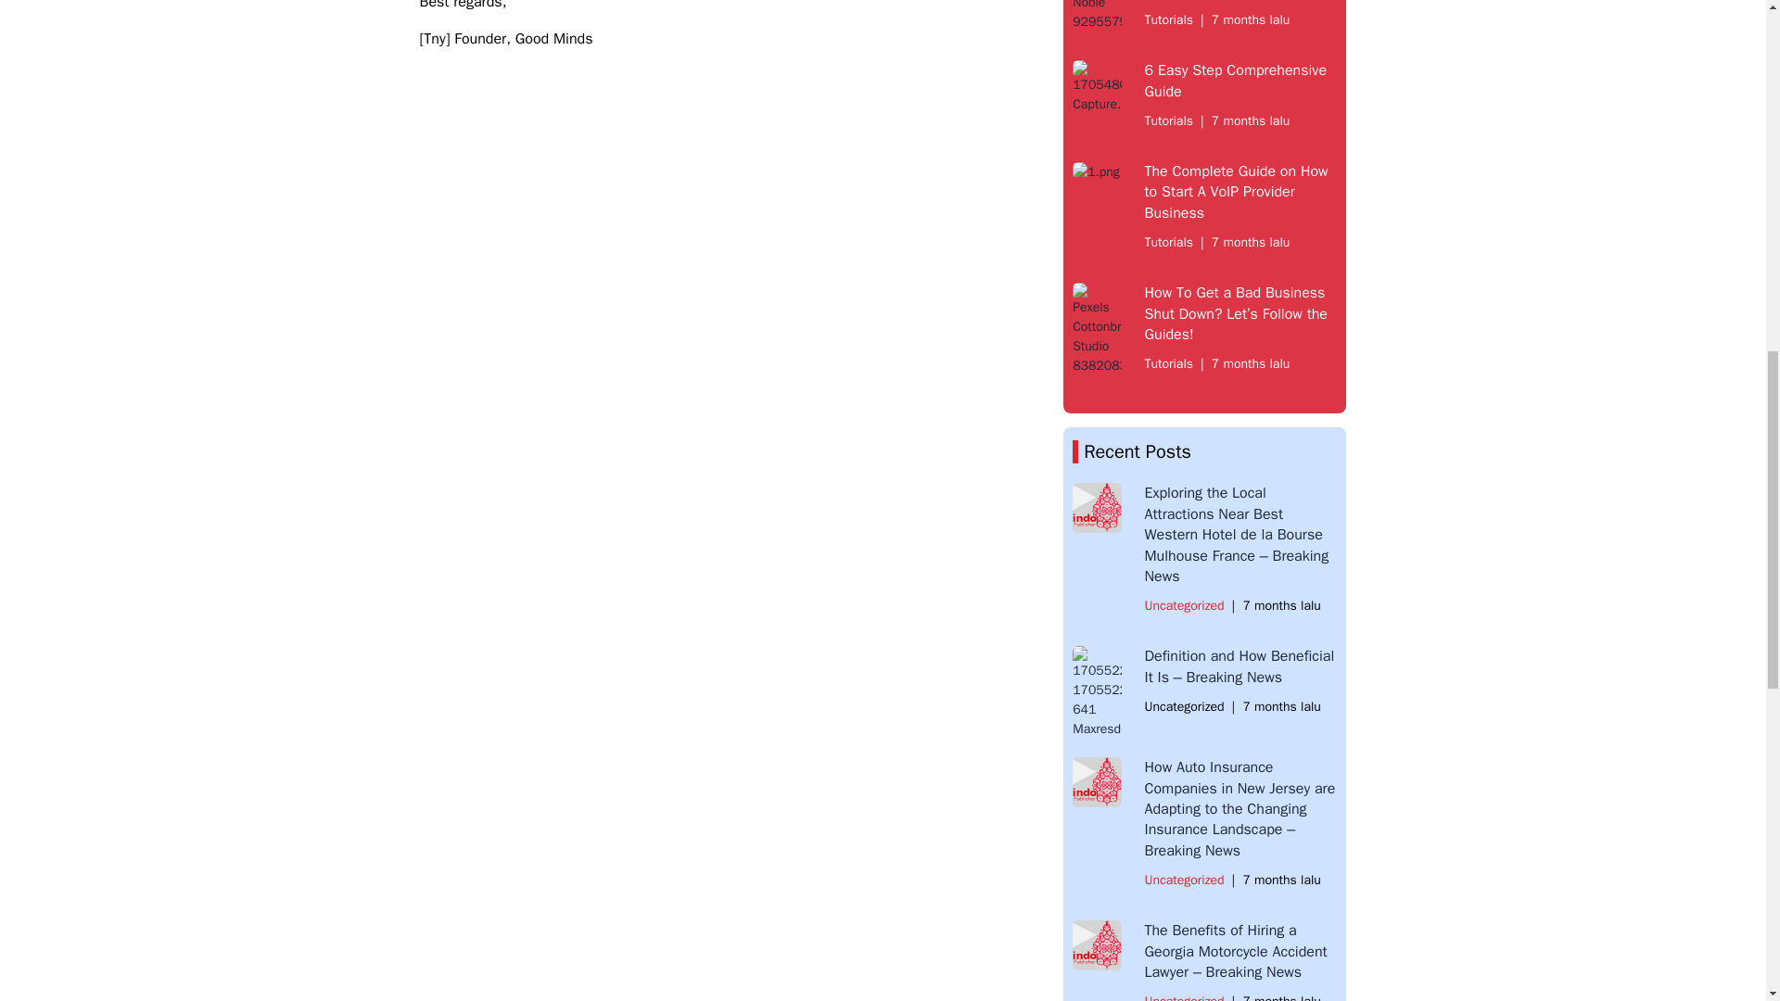 Image resolution: width=1780 pixels, height=1001 pixels. What do you see at coordinates (1235, 80) in the screenshot?
I see `Continue reading 6 Easy Step Comprehensive Guide` at bounding box center [1235, 80].